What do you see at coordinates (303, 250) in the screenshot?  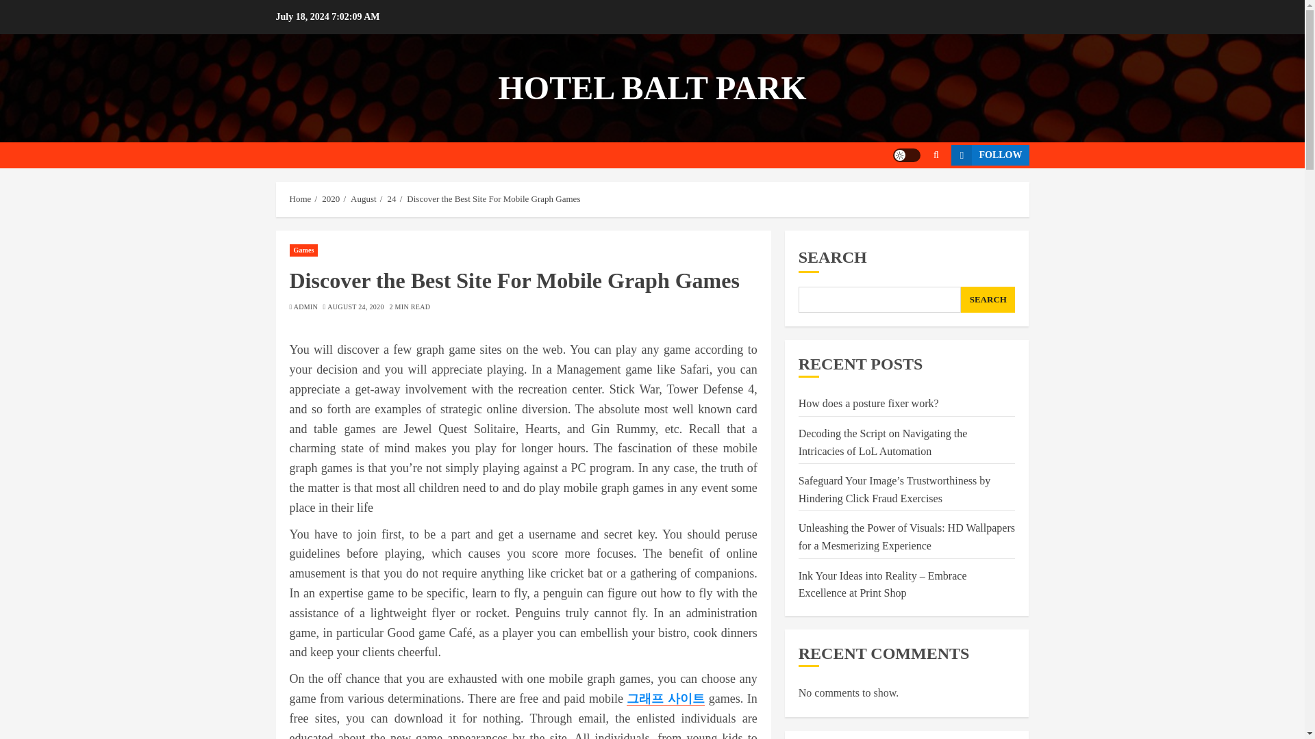 I see `Games` at bounding box center [303, 250].